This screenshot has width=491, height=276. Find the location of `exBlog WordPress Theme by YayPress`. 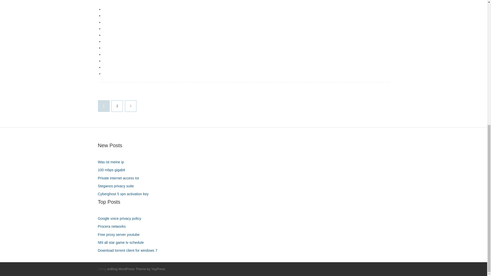

exBlog WordPress Theme by YayPress is located at coordinates (136, 269).